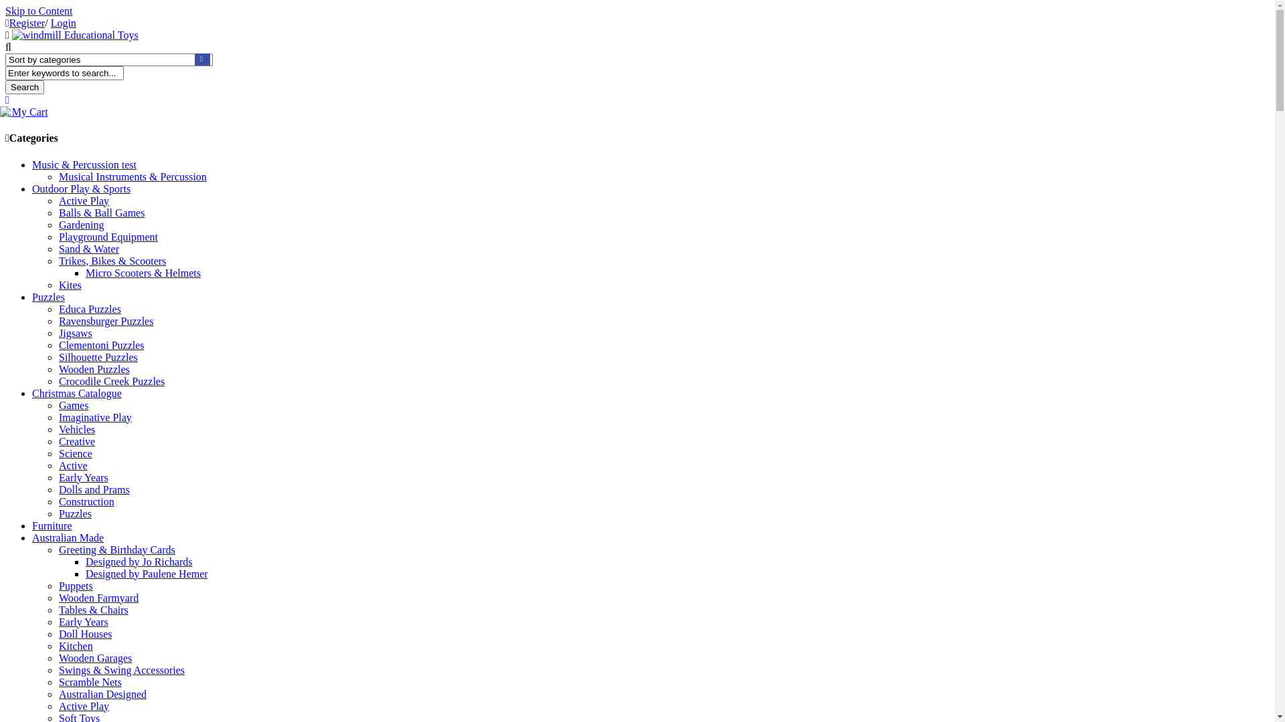 The image size is (1285, 722). I want to click on Active Play, so click(84, 706).